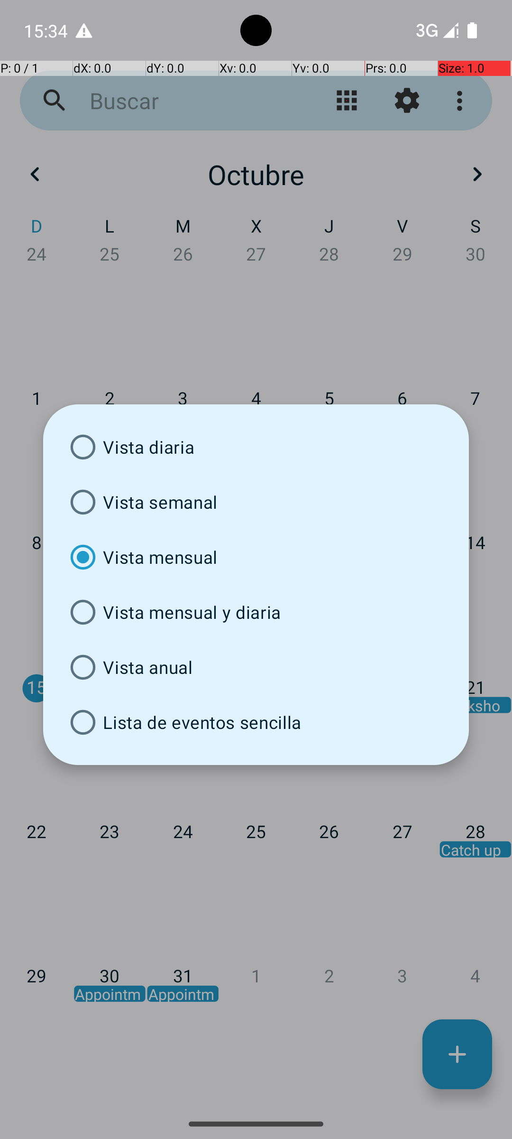  What do you see at coordinates (256, 502) in the screenshot?
I see `Vista semanal` at bounding box center [256, 502].